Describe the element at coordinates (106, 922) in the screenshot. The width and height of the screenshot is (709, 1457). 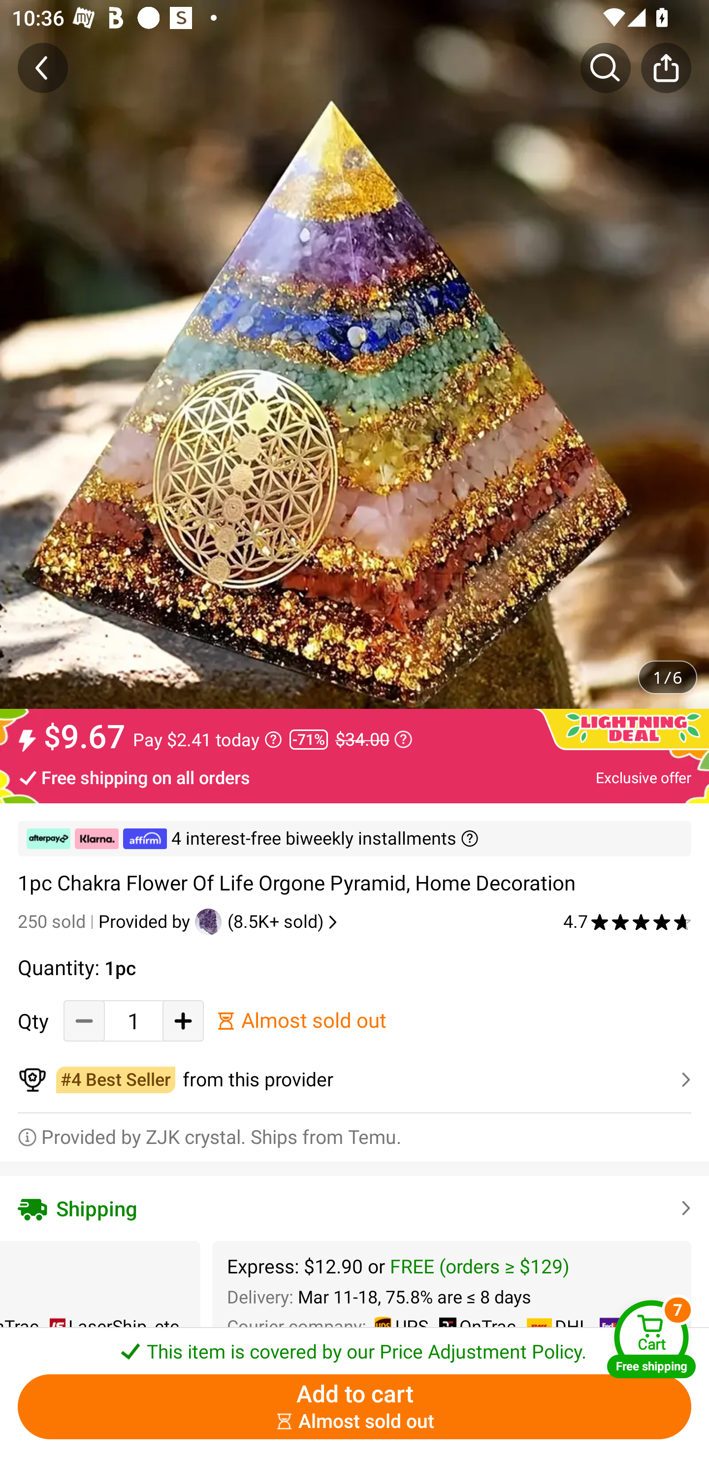
I see `250 sold Provided by ` at that location.